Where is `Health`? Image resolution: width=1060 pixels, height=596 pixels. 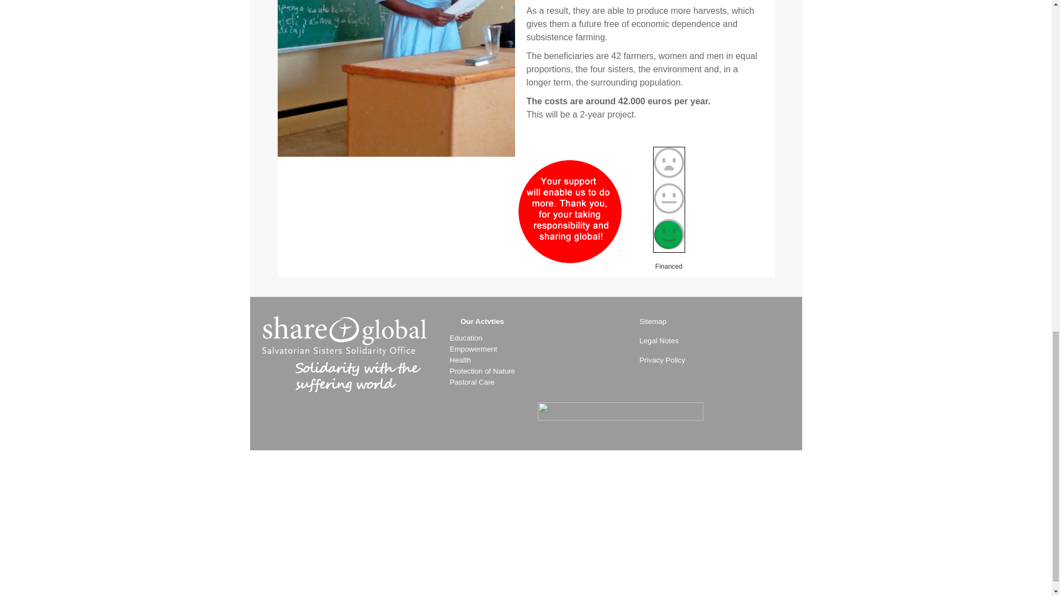 Health is located at coordinates (460, 360).